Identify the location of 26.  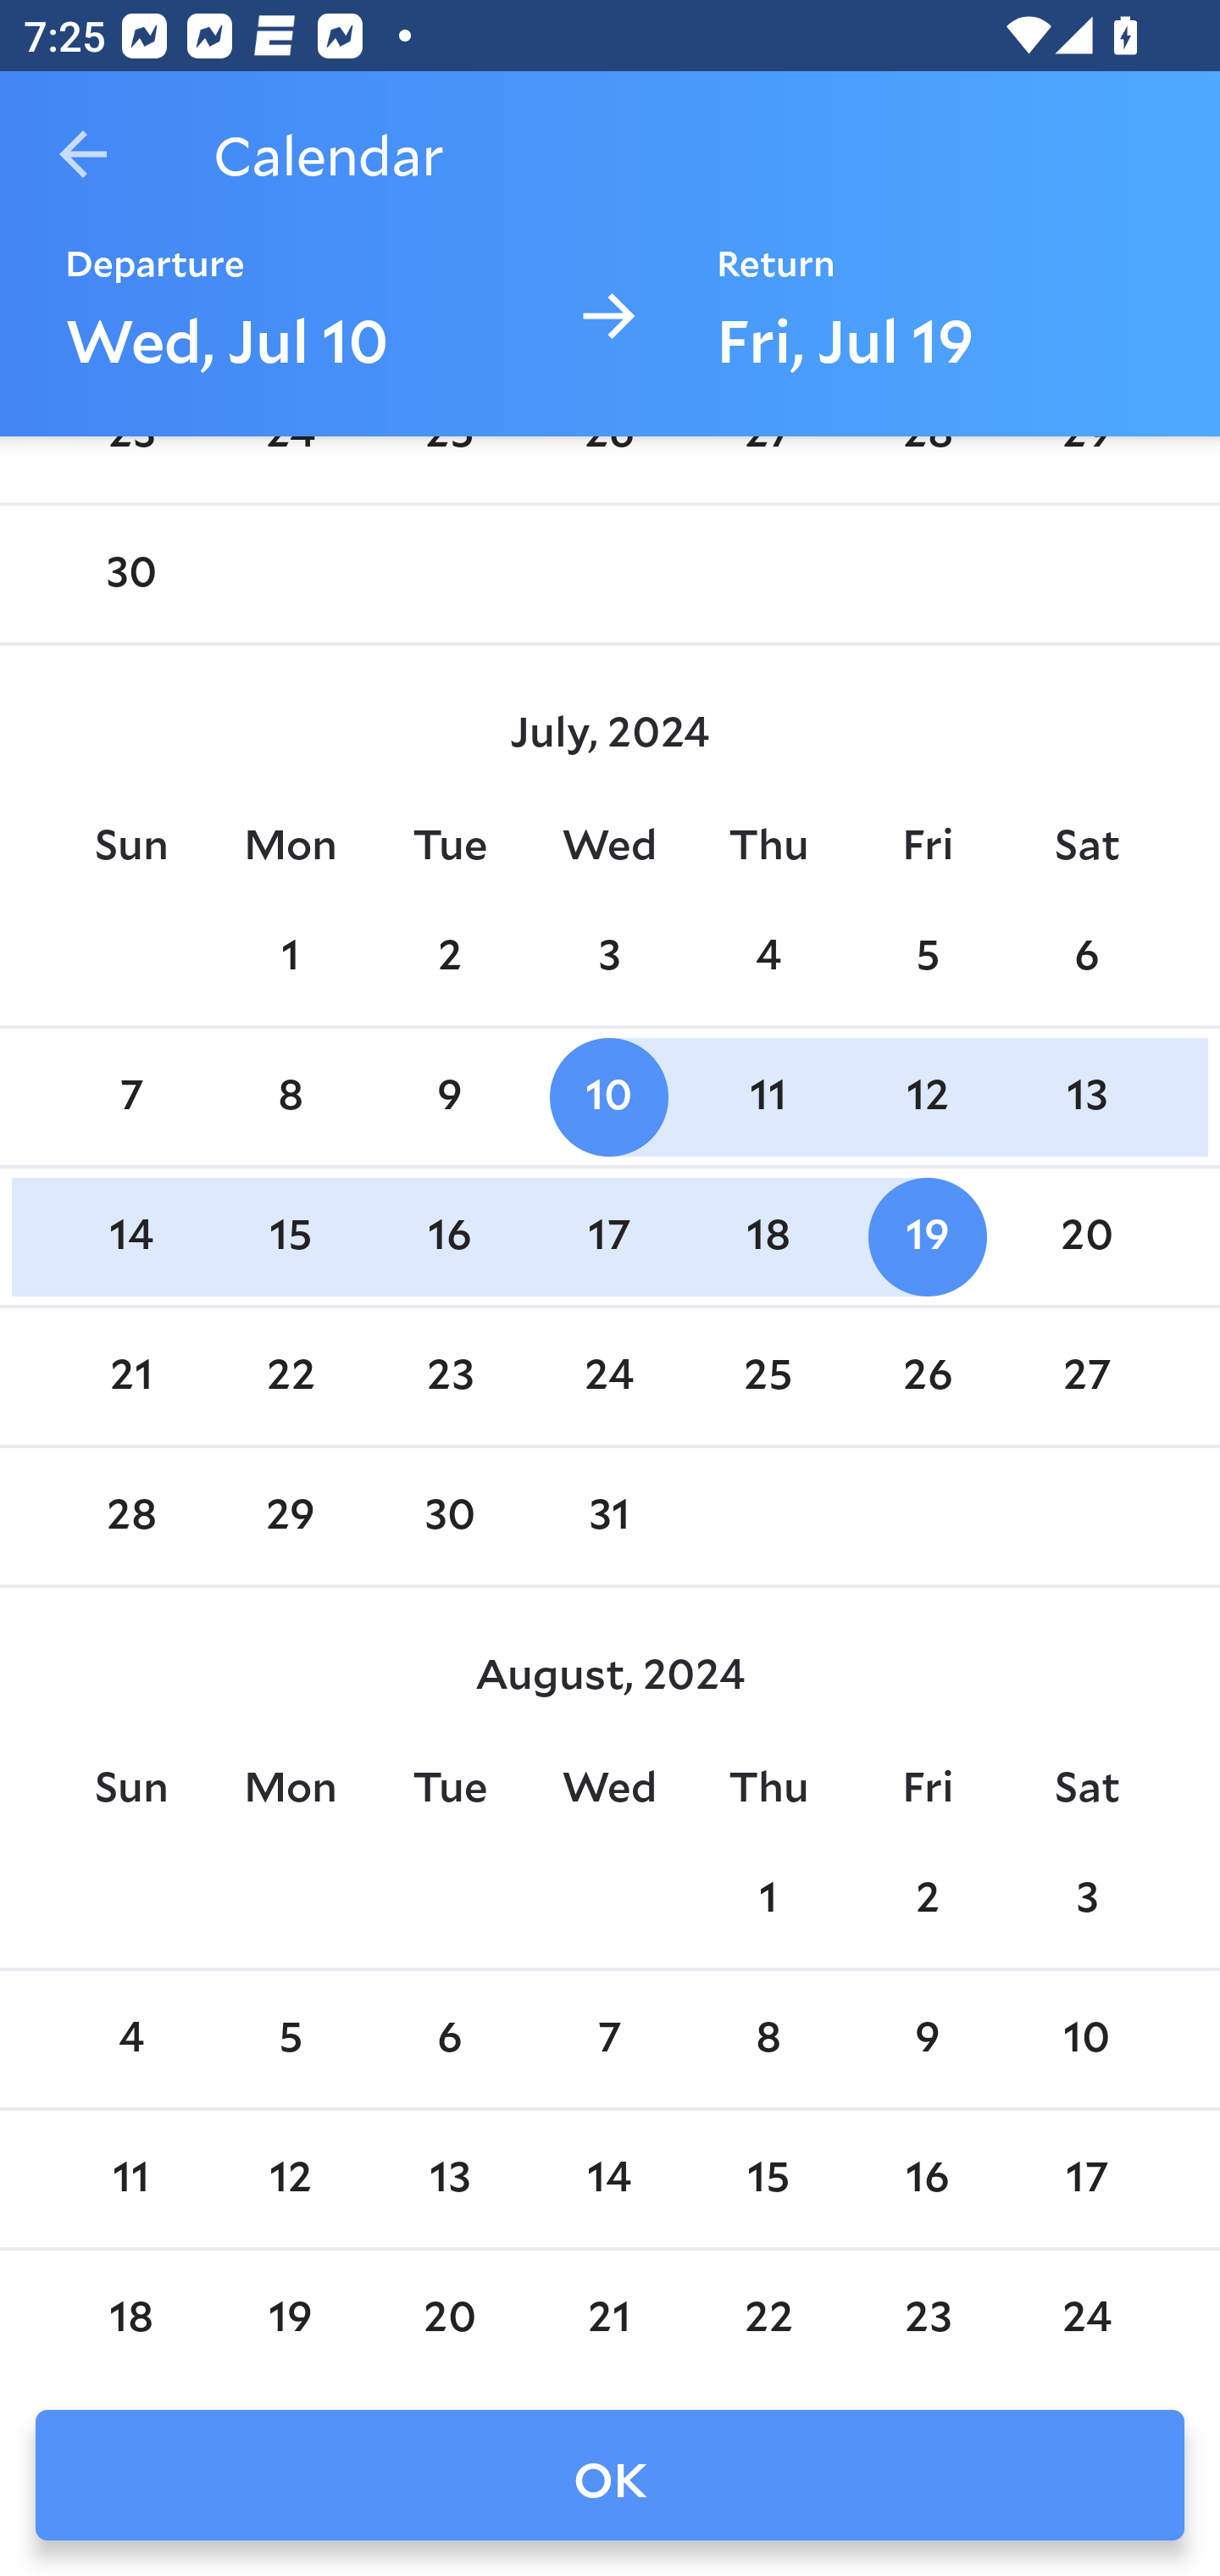
(927, 1378).